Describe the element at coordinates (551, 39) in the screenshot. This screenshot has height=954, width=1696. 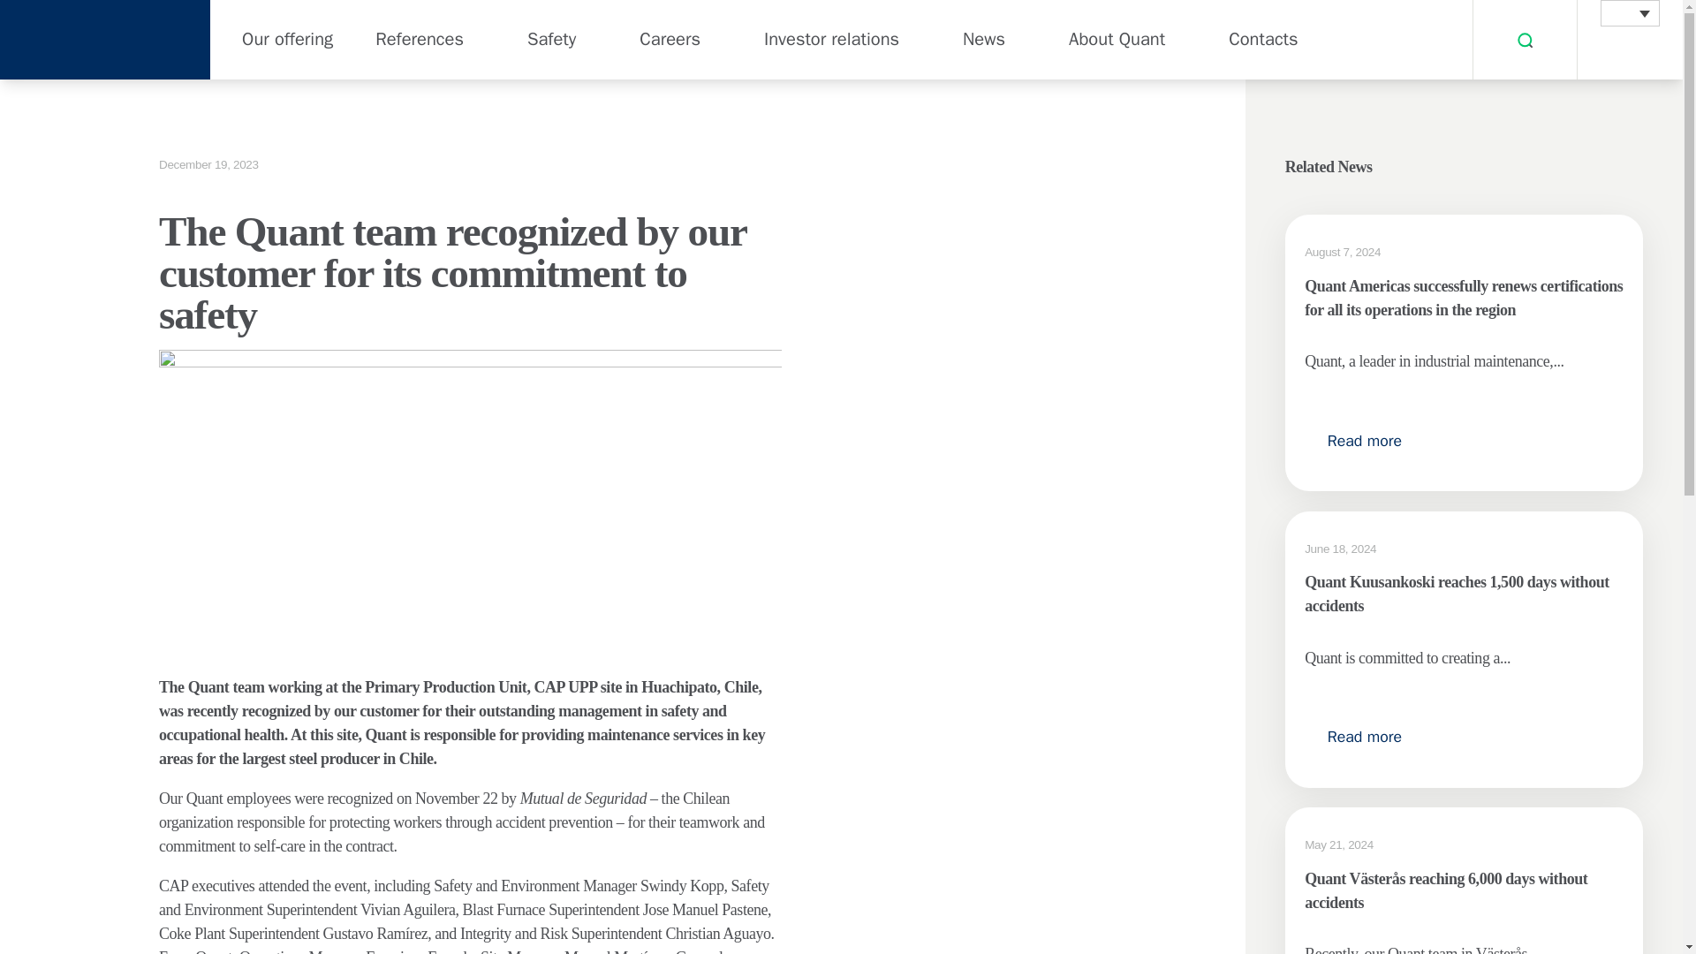
I see `Safety` at that location.